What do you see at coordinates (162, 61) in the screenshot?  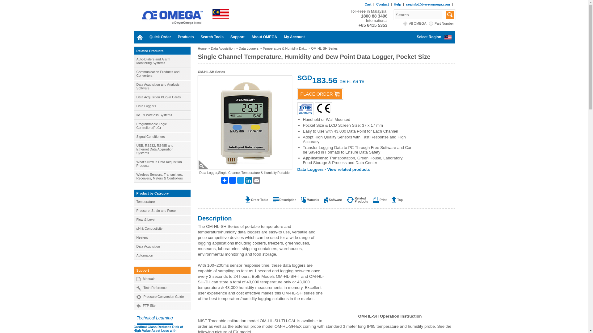 I see `Auto-Dialers and Alarm Monitoring Systems` at bounding box center [162, 61].